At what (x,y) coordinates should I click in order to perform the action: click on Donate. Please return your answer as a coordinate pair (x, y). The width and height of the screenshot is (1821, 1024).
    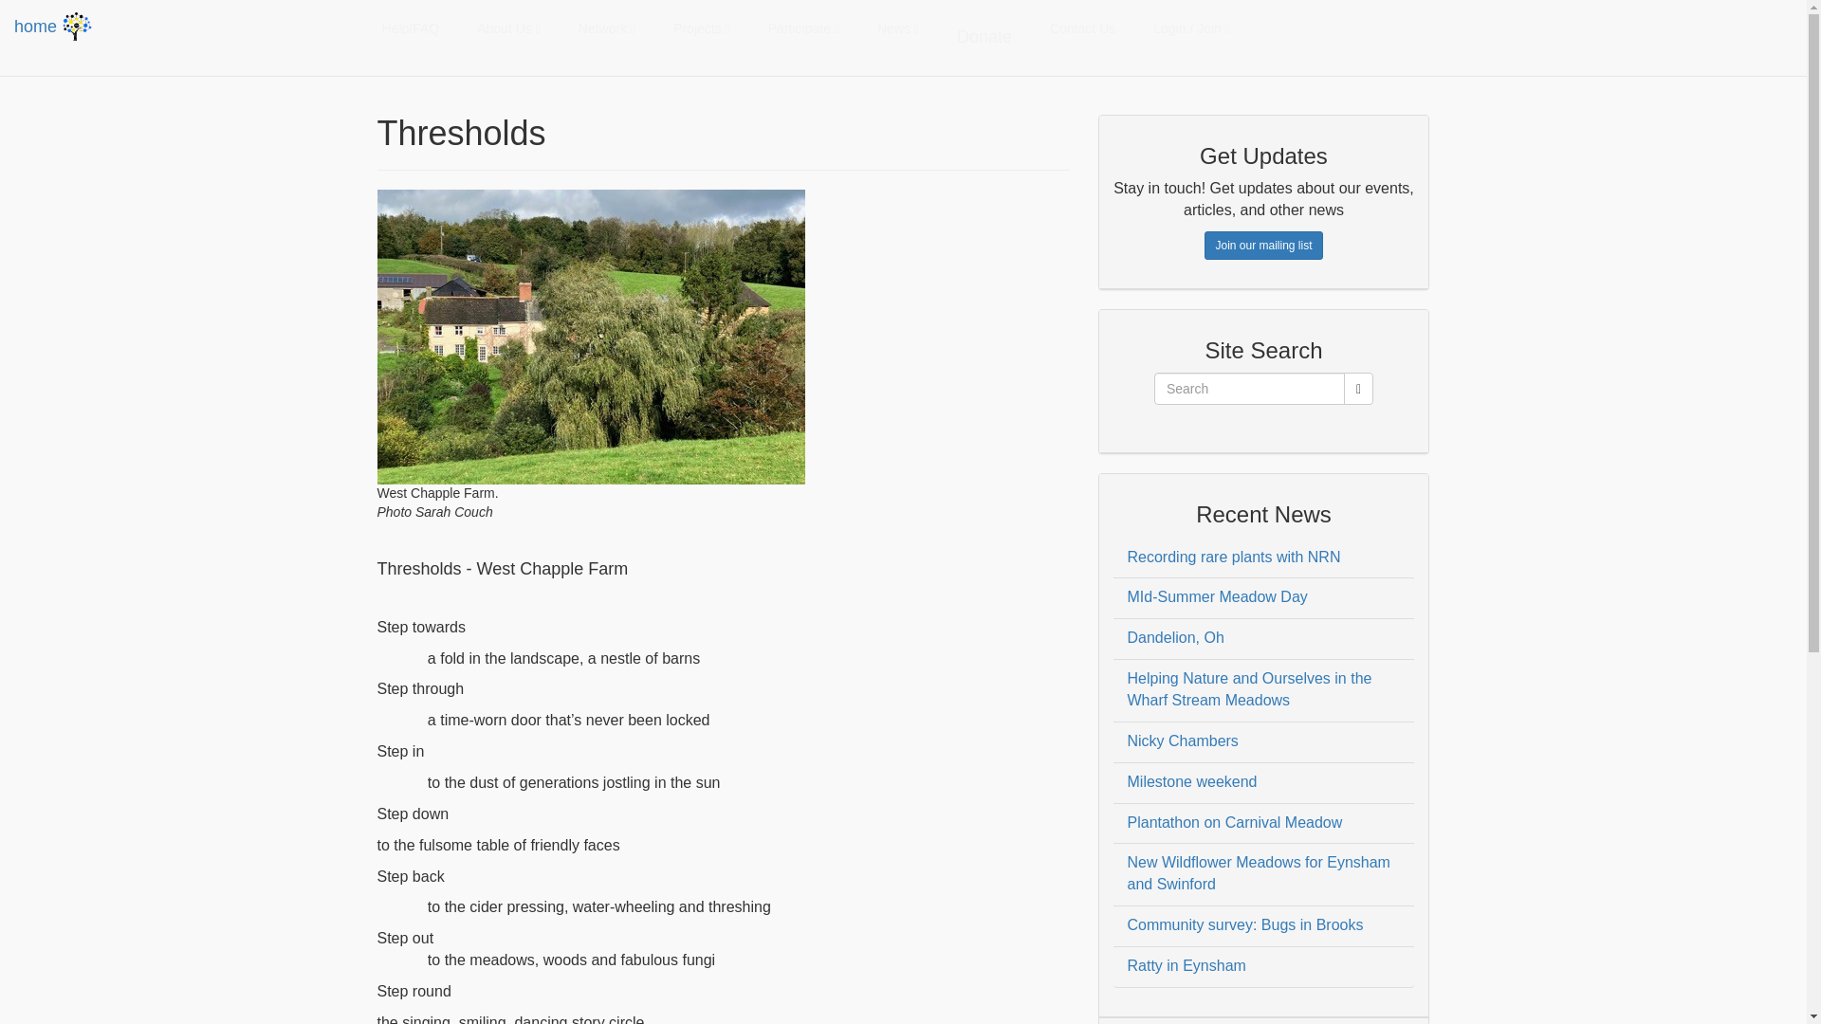
    Looking at the image, I should click on (984, 38).